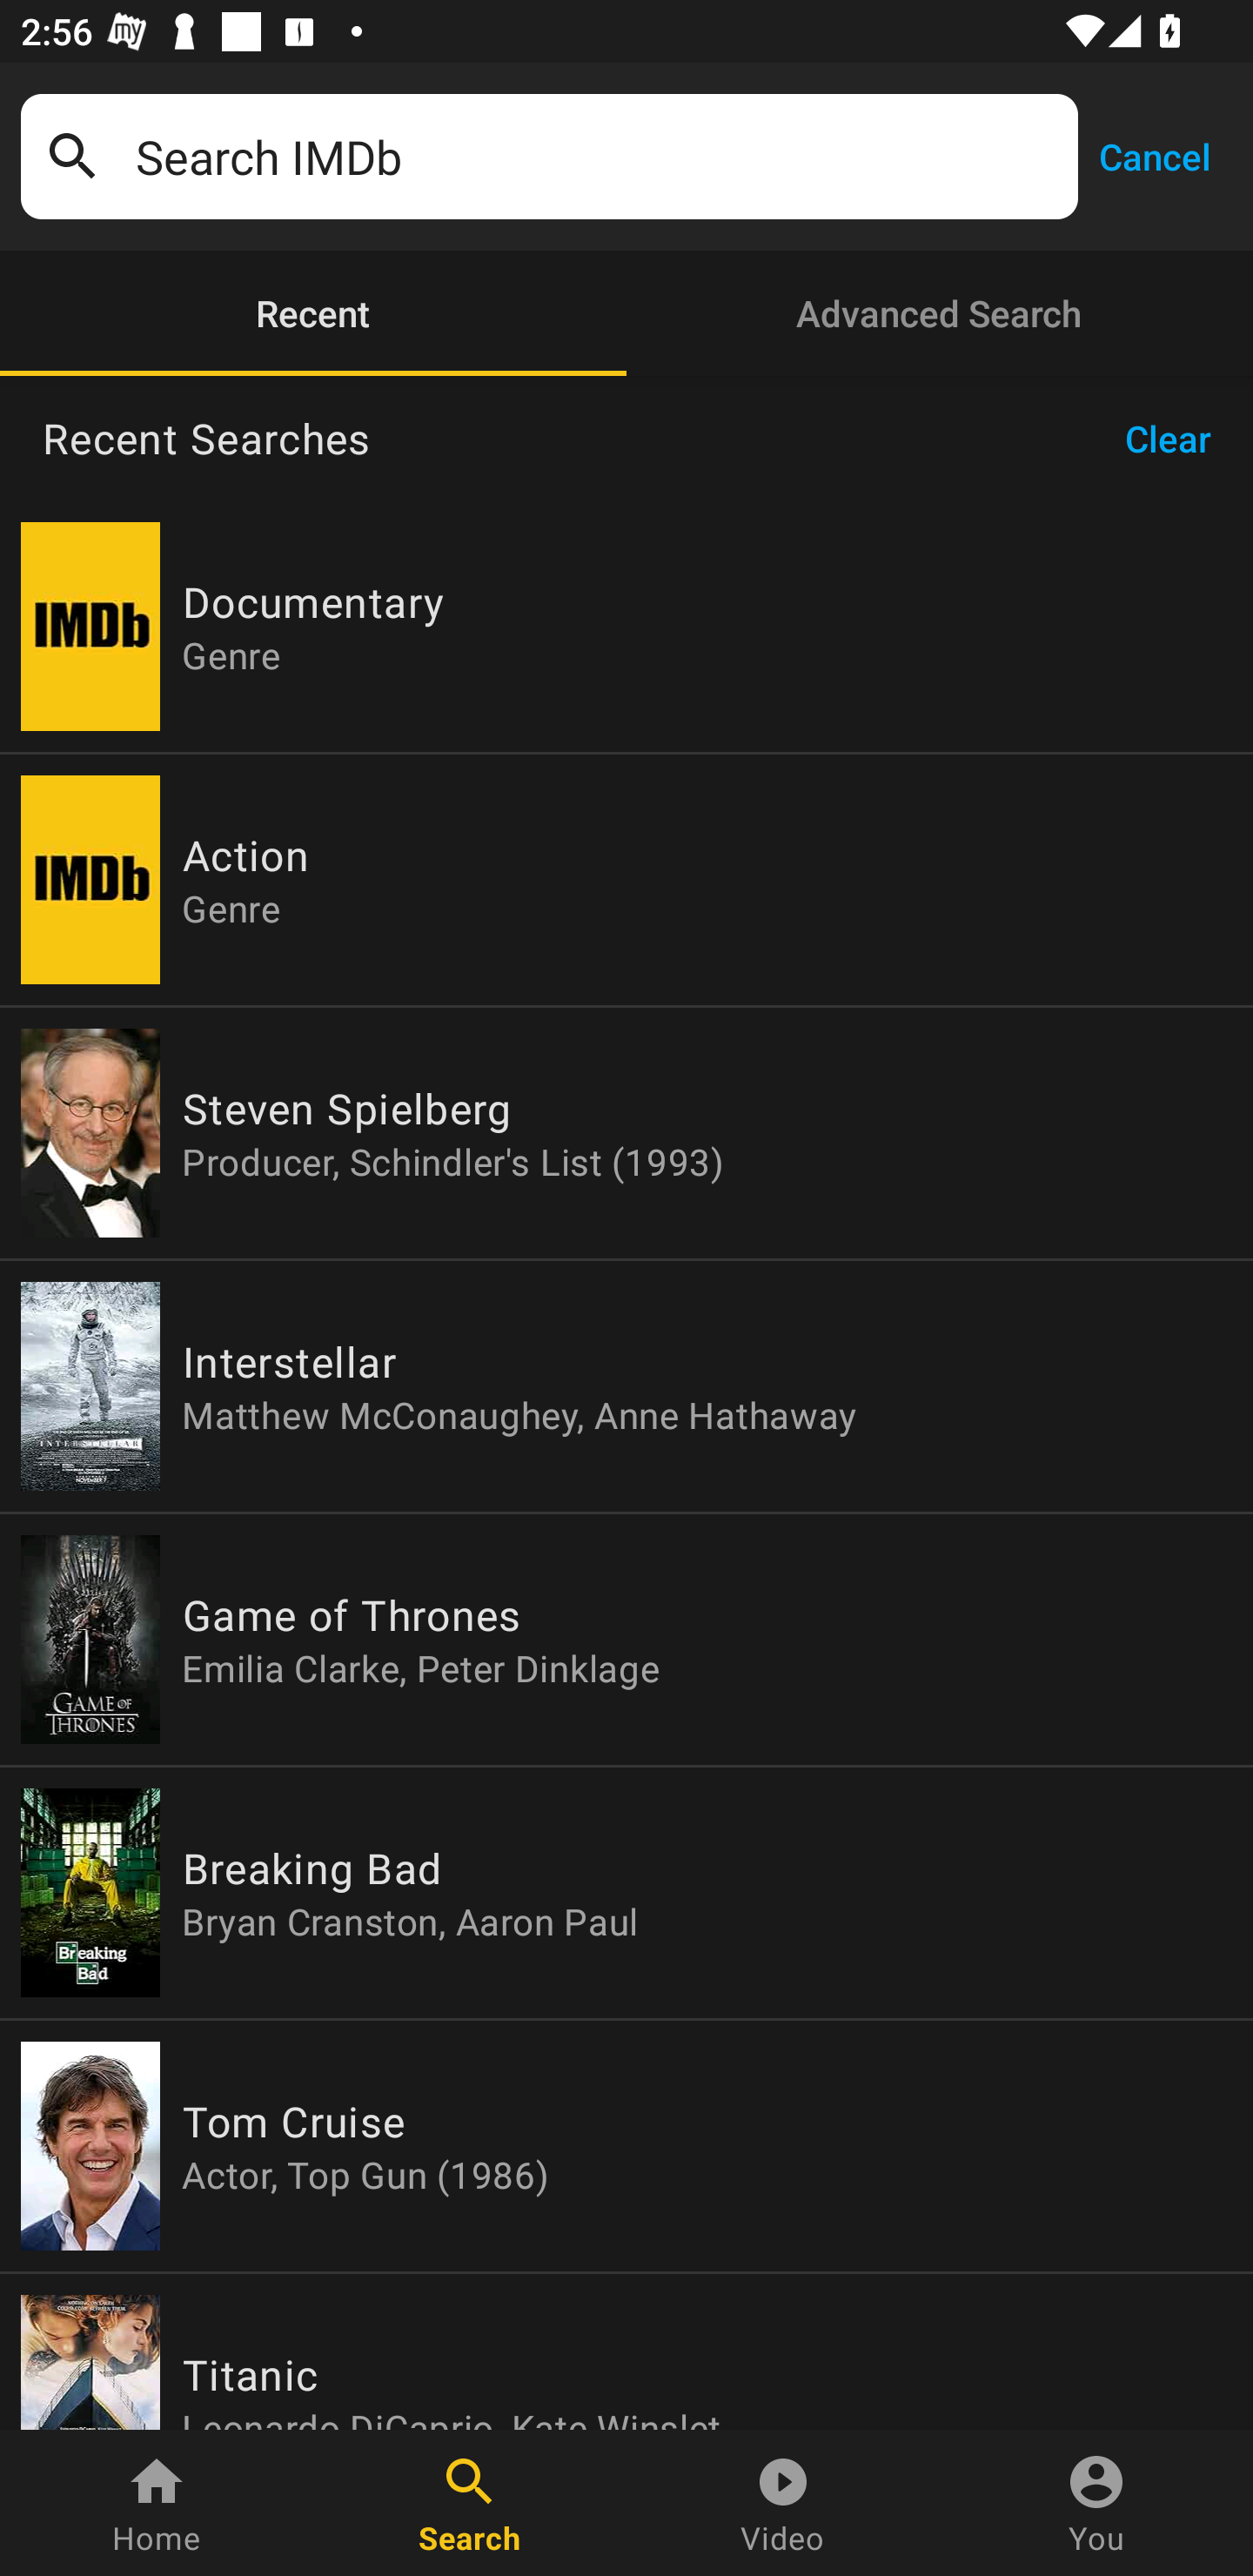 This screenshot has height=2576, width=1253. I want to click on Titanic Leonardo DiCaprio, Kate Winslet, so click(626, 2351).